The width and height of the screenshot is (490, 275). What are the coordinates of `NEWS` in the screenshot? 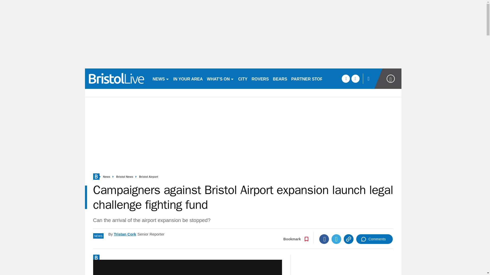 It's located at (161, 78).